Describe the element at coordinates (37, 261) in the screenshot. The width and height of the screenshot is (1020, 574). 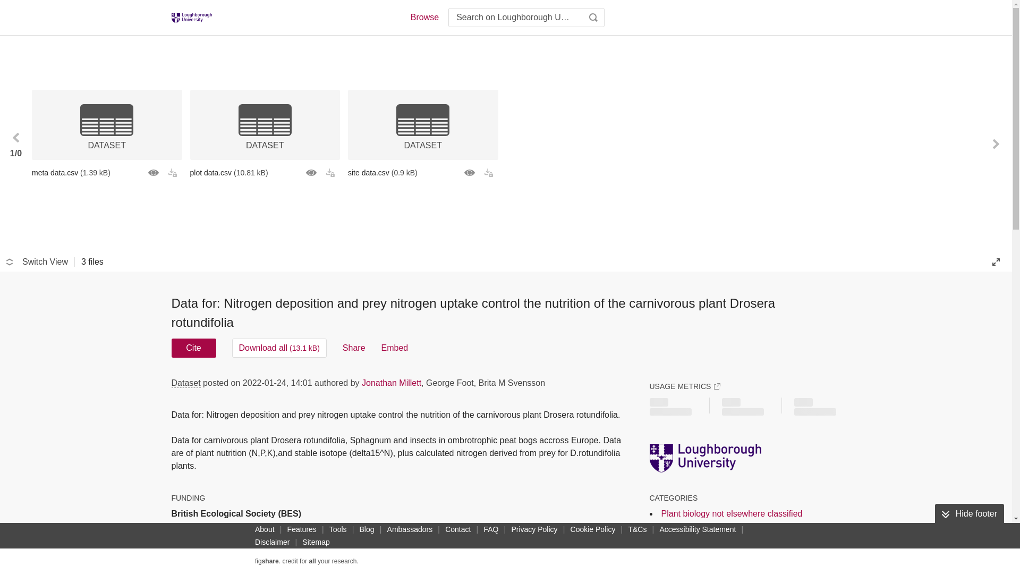
I see `Switch View` at that location.